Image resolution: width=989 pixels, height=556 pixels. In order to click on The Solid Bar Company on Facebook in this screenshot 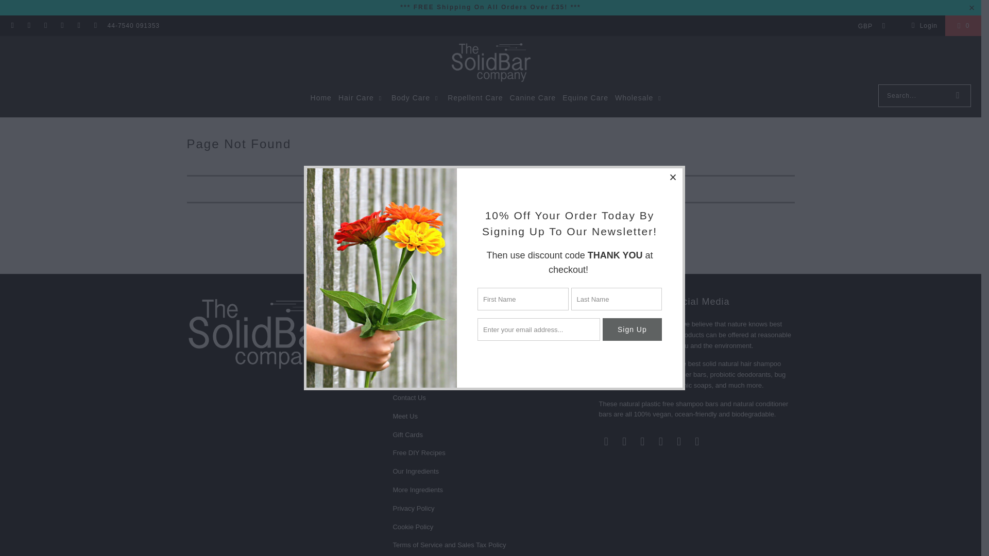, I will do `click(625, 442)`.